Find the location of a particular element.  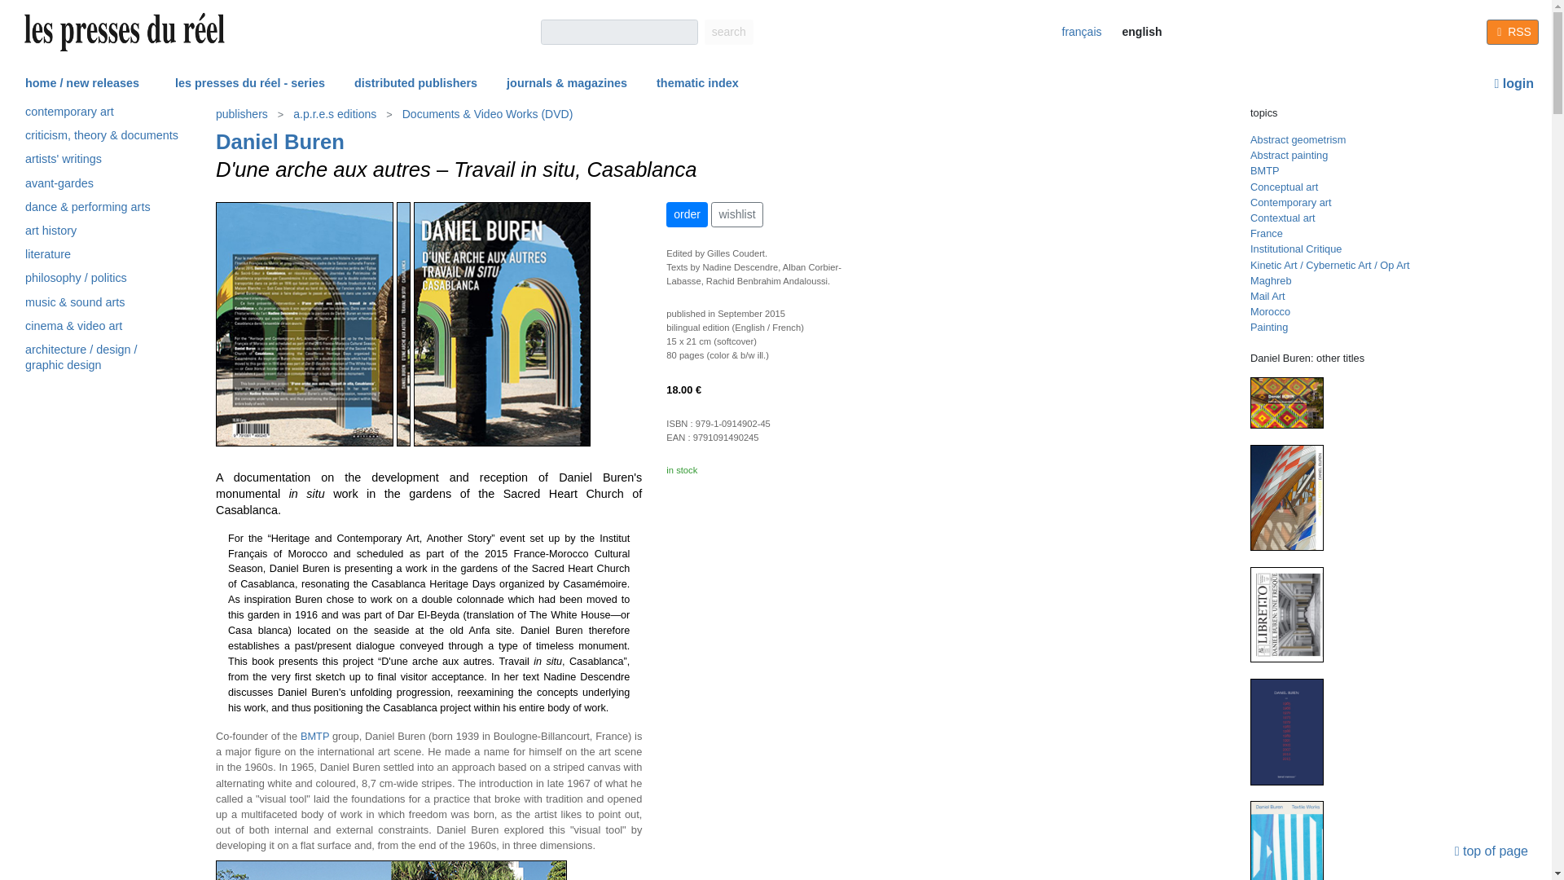

publishers is located at coordinates (243, 114).